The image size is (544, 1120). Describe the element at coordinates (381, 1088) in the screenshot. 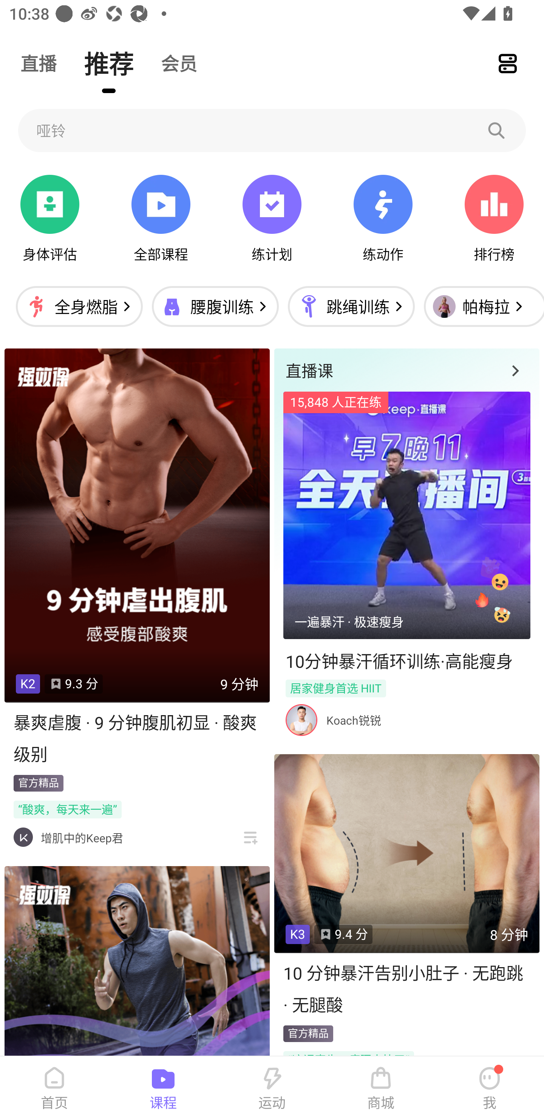

I see `商城` at that location.